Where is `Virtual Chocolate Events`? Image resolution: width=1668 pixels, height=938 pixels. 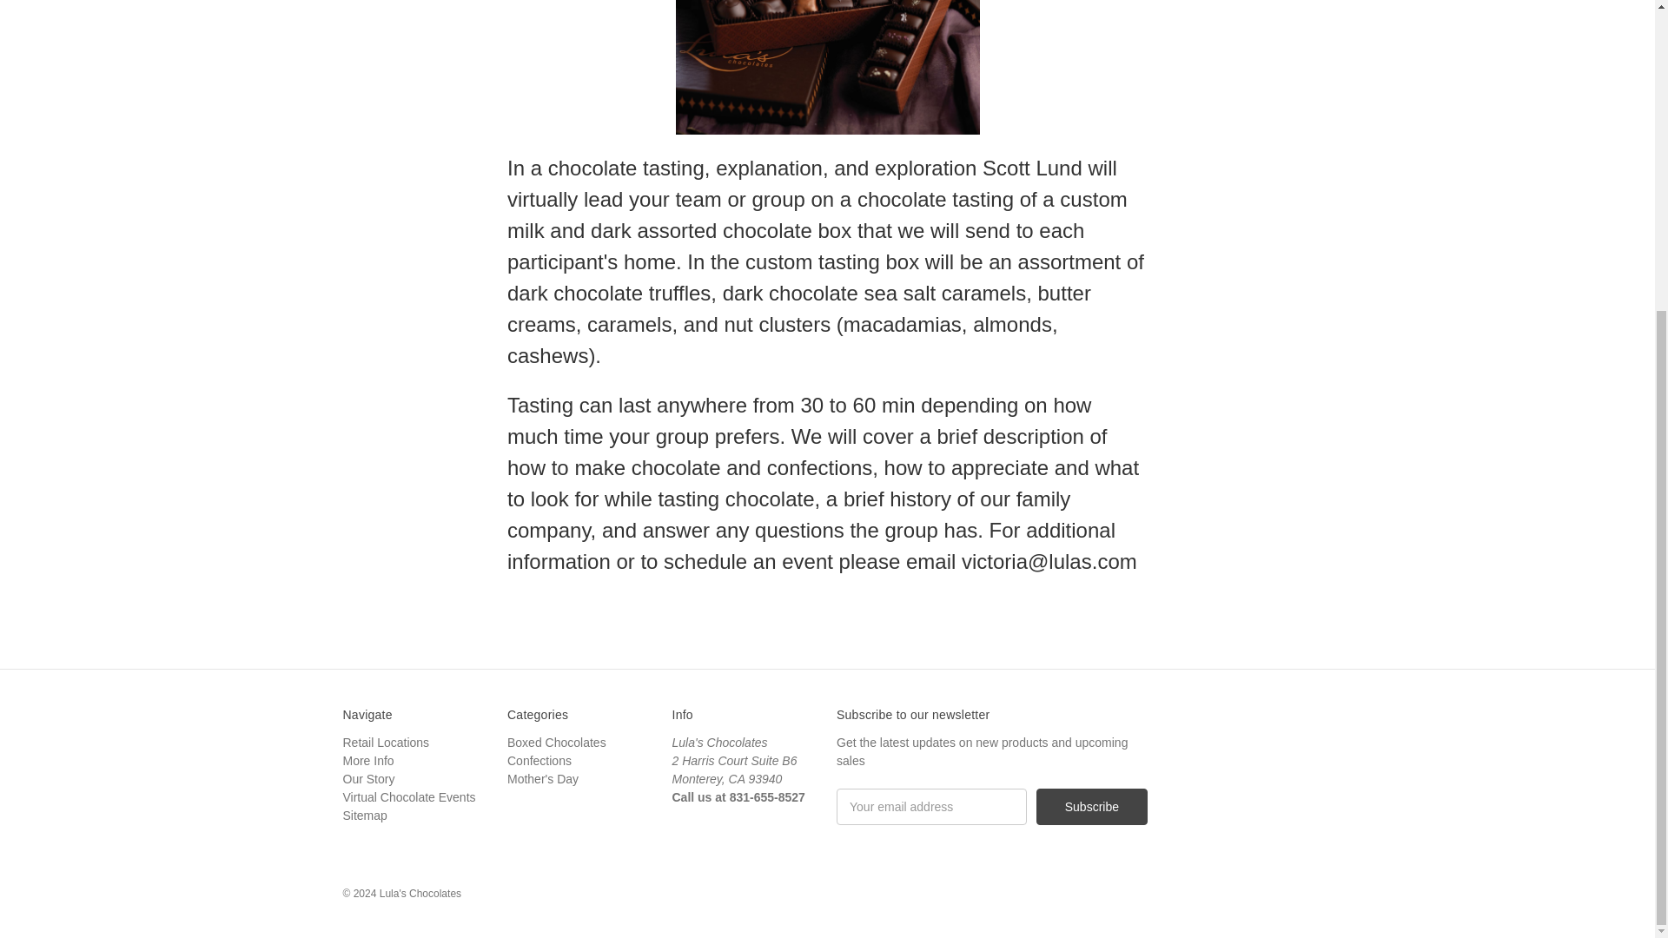
Virtual Chocolate Events is located at coordinates (408, 797).